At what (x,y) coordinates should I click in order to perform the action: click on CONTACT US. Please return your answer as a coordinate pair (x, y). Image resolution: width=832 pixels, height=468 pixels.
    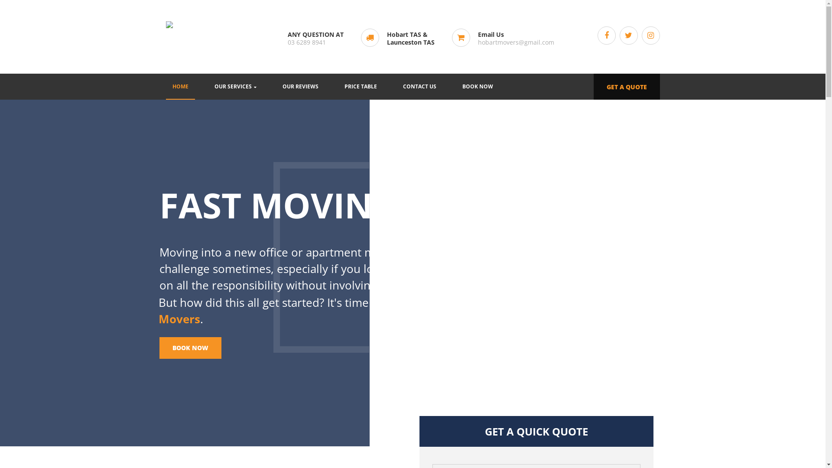
    Looking at the image, I should click on (419, 87).